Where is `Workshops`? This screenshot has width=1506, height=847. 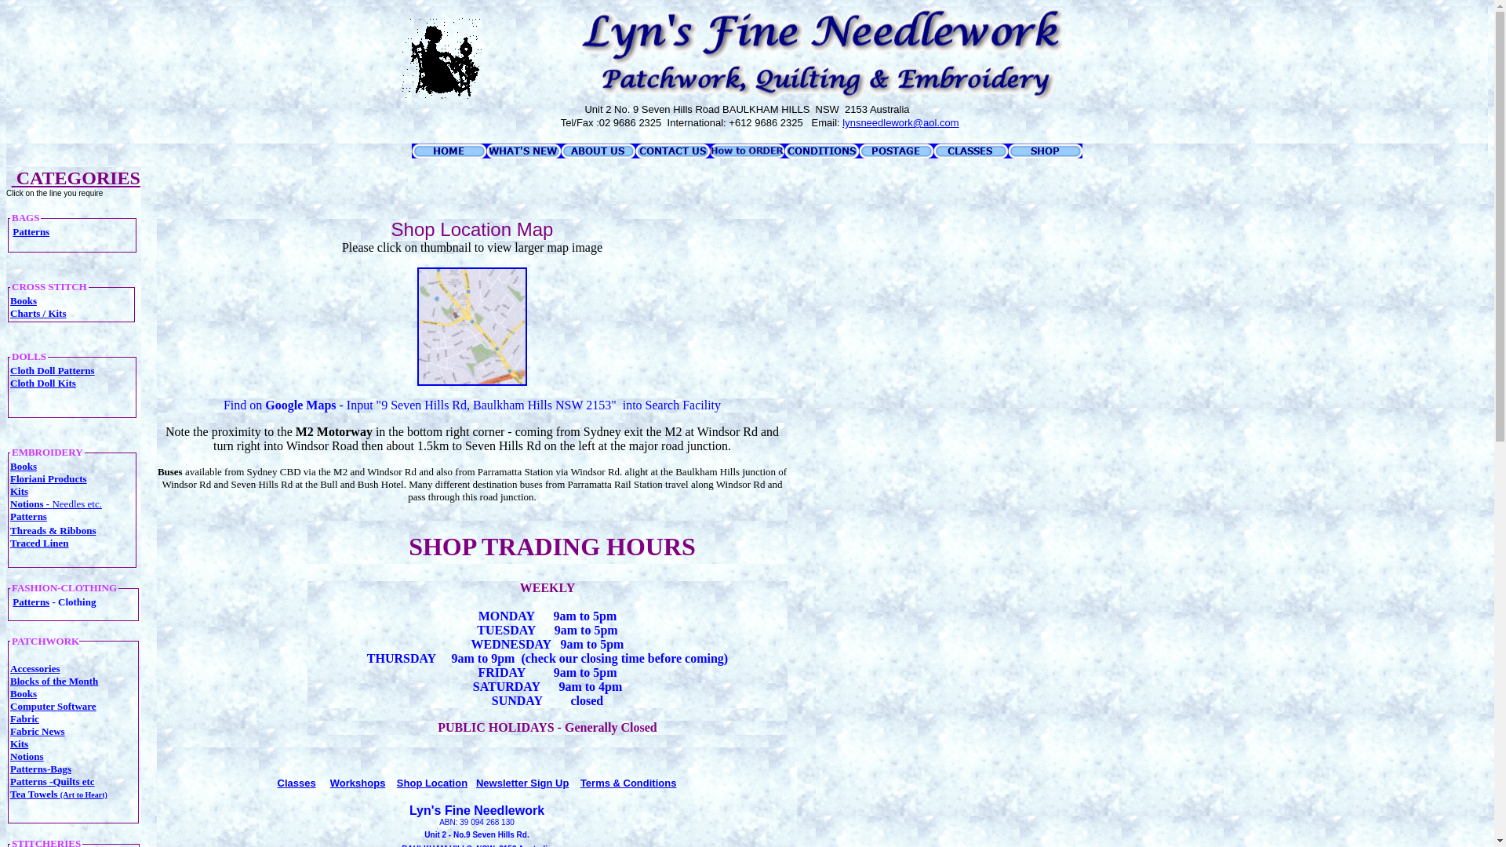
Workshops is located at coordinates (358, 783).